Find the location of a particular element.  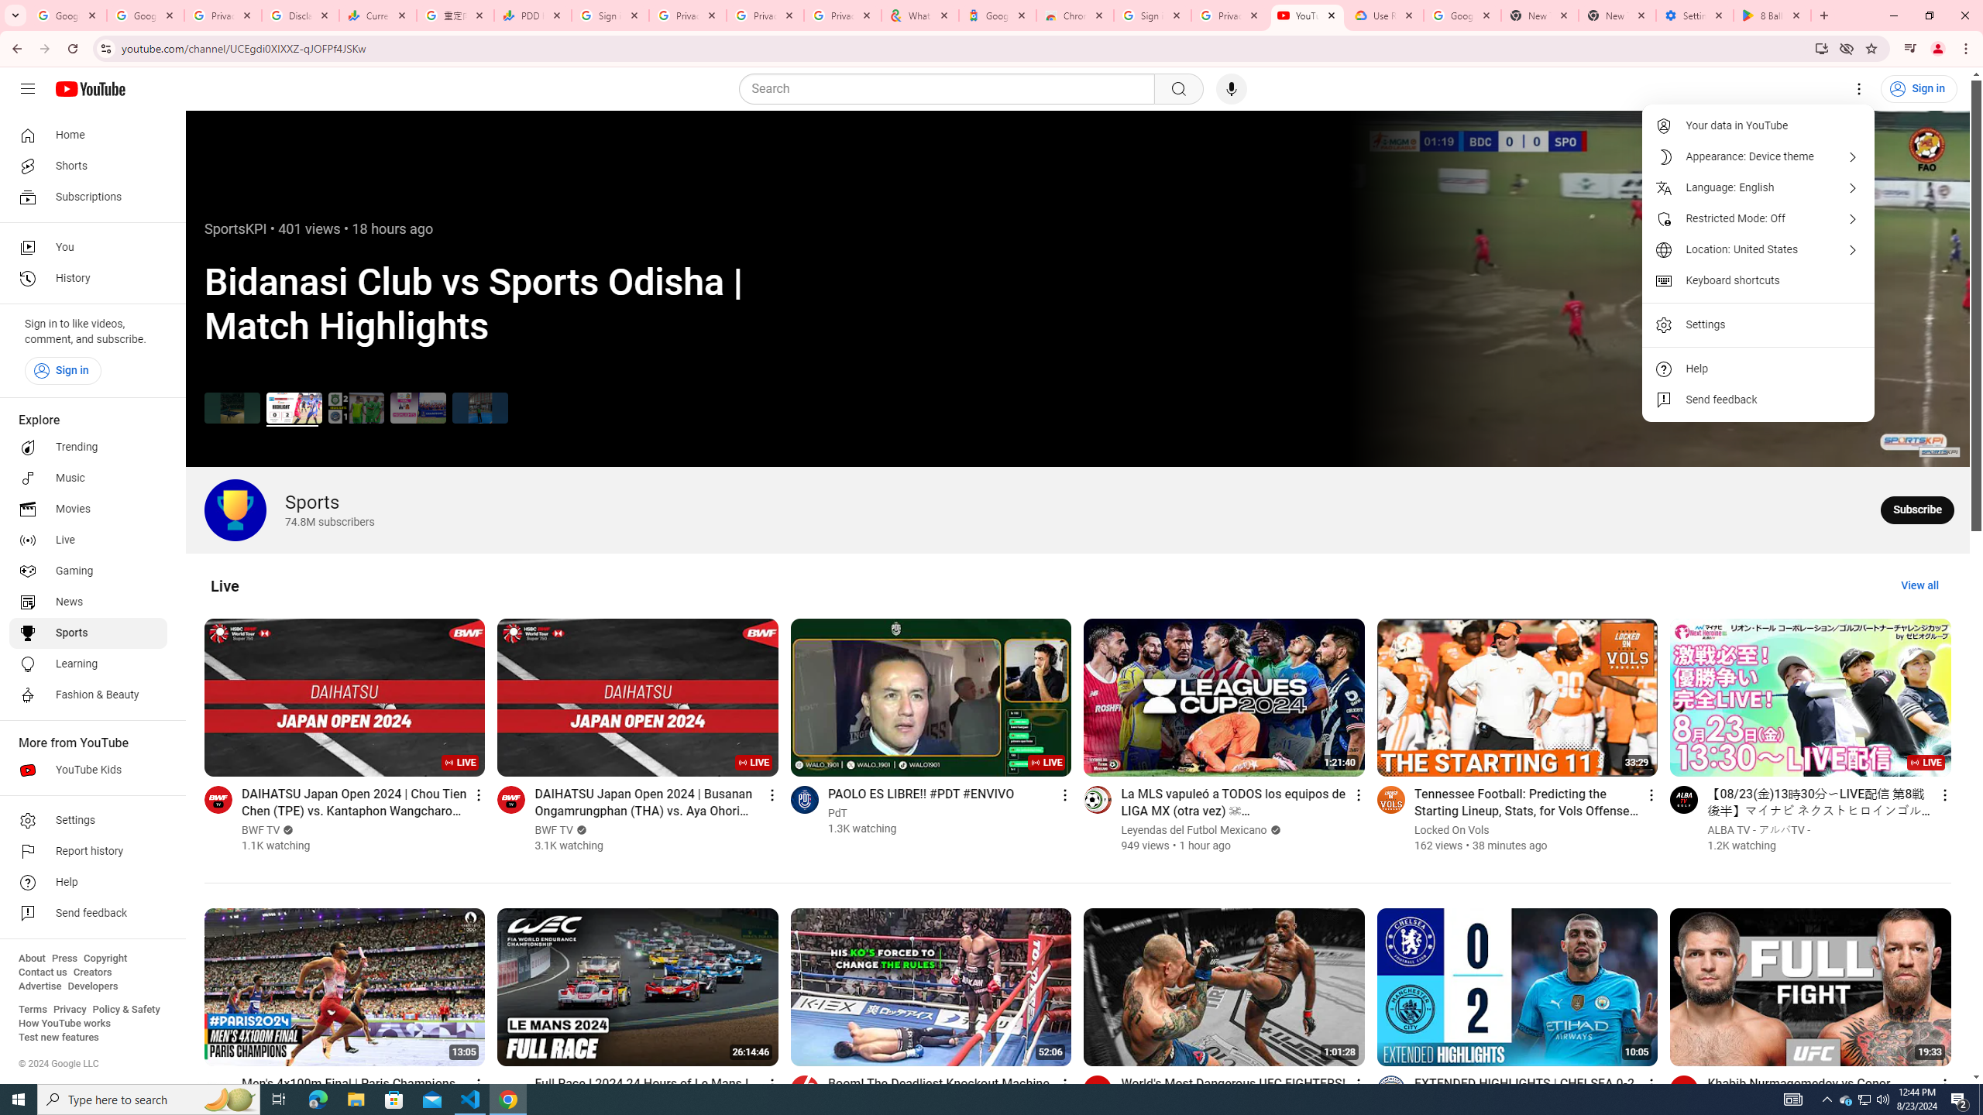

Search with your voice is located at coordinates (1232, 89).